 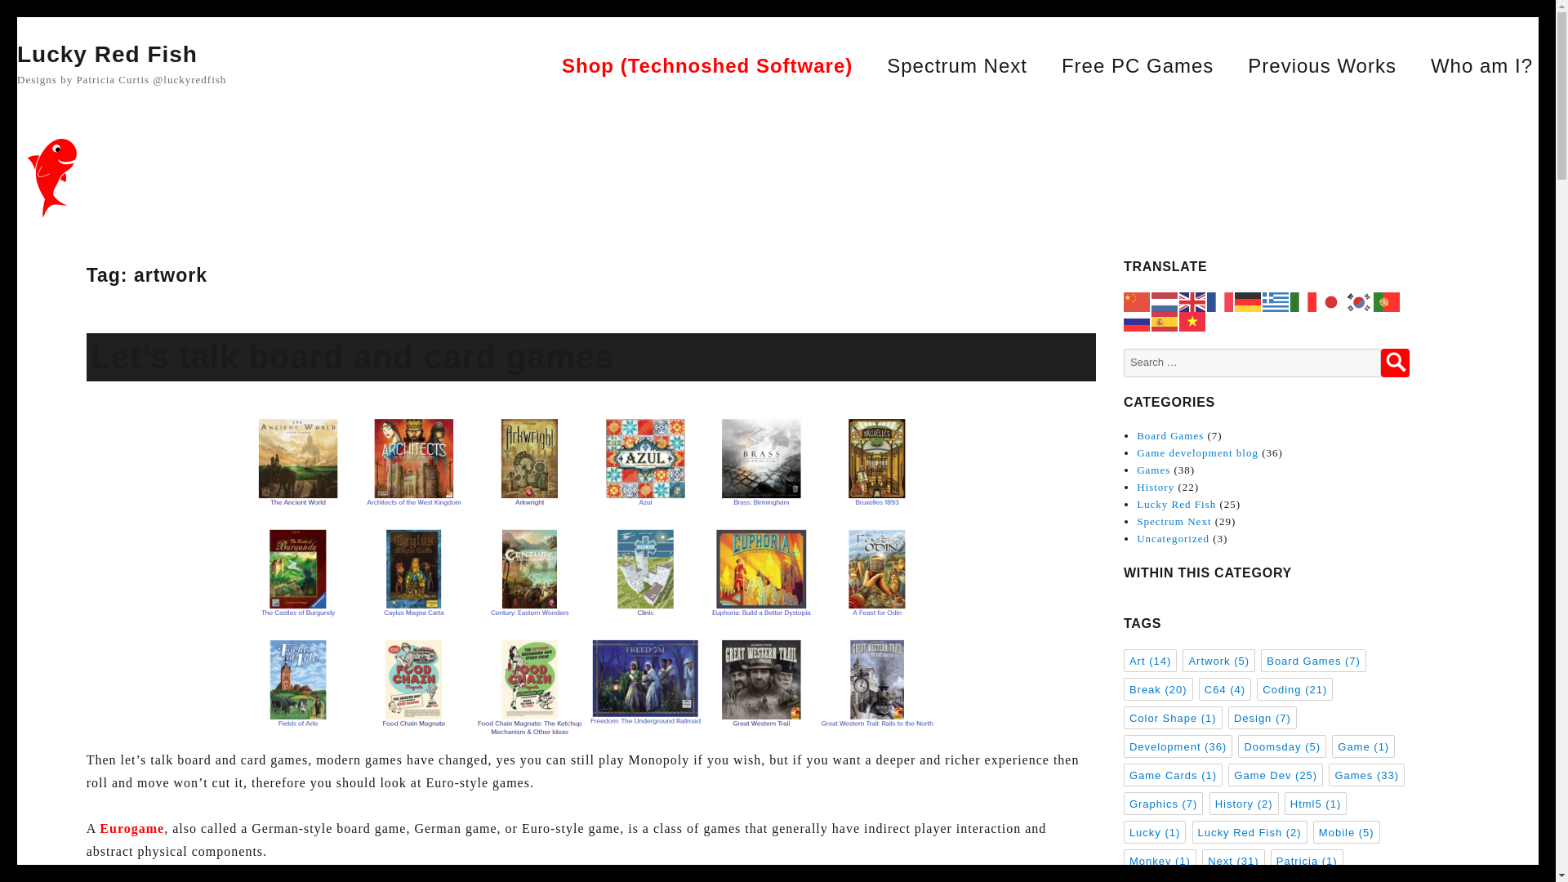 What do you see at coordinates (1165, 320) in the screenshot?
I see `Spanish` at bounding box center [1165, 320].